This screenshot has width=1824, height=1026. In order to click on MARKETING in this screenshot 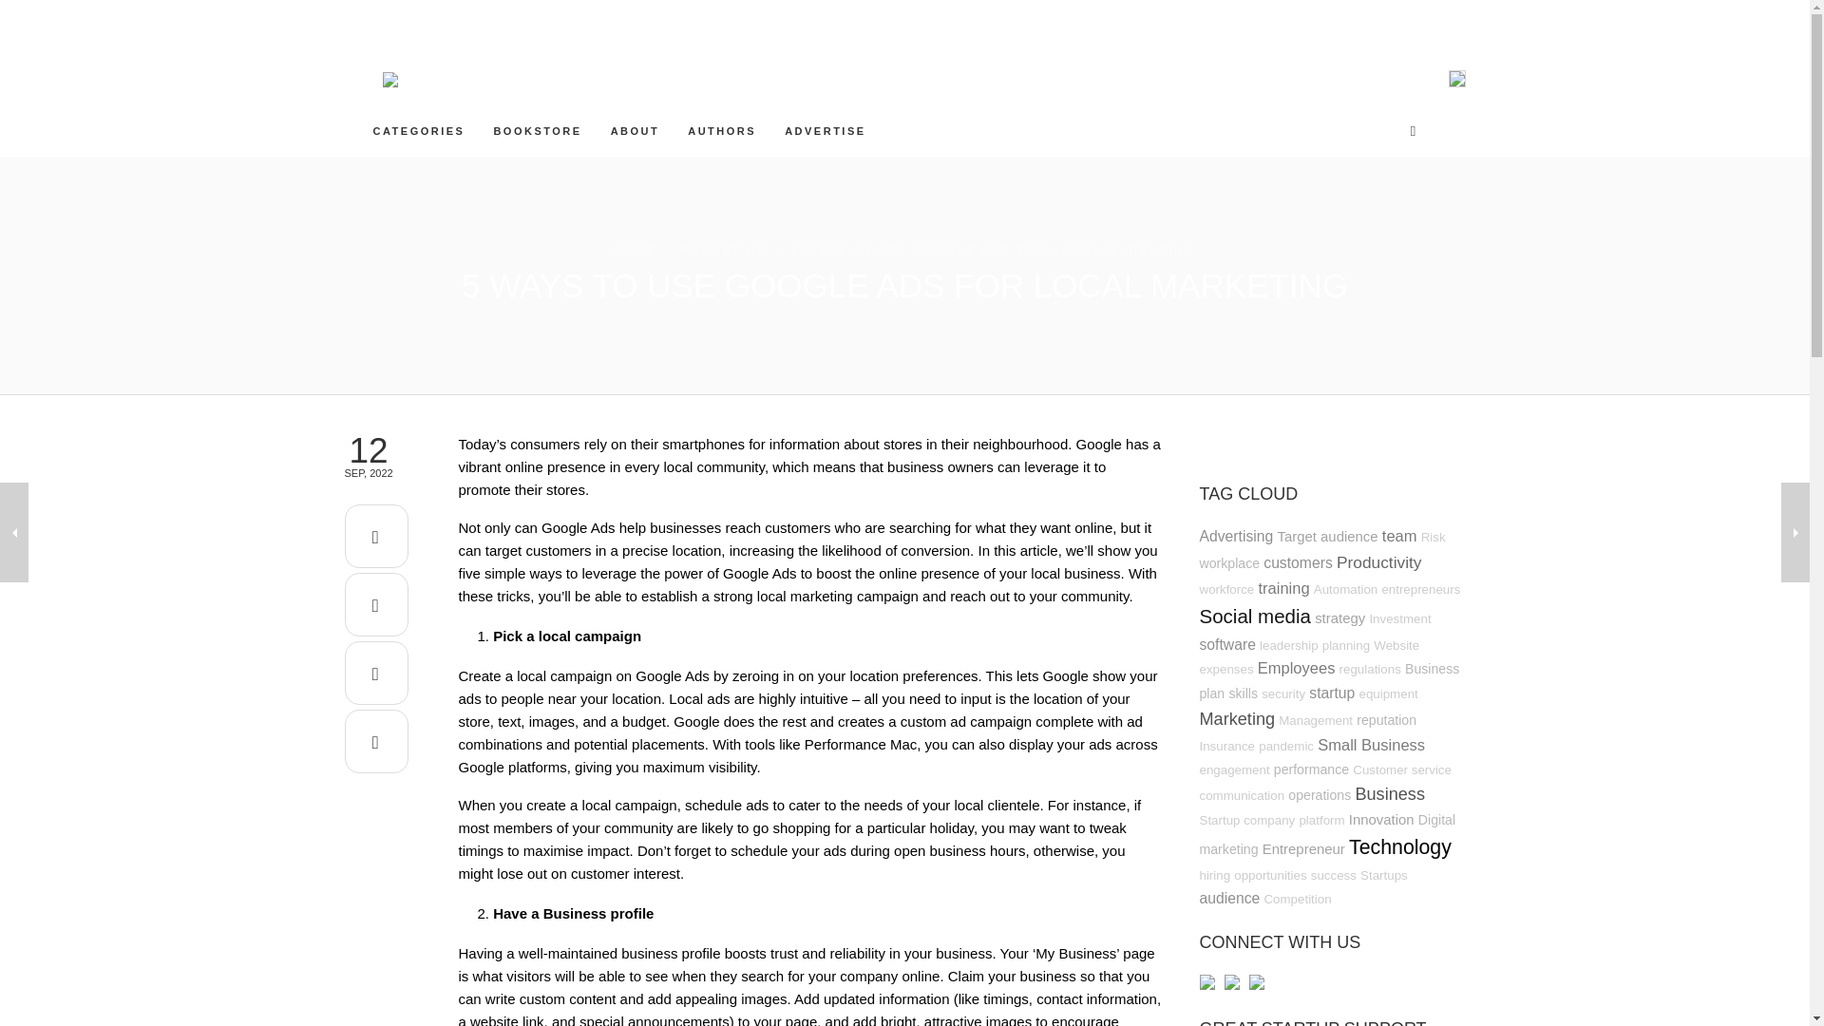, I will do `click(724, 249)`.